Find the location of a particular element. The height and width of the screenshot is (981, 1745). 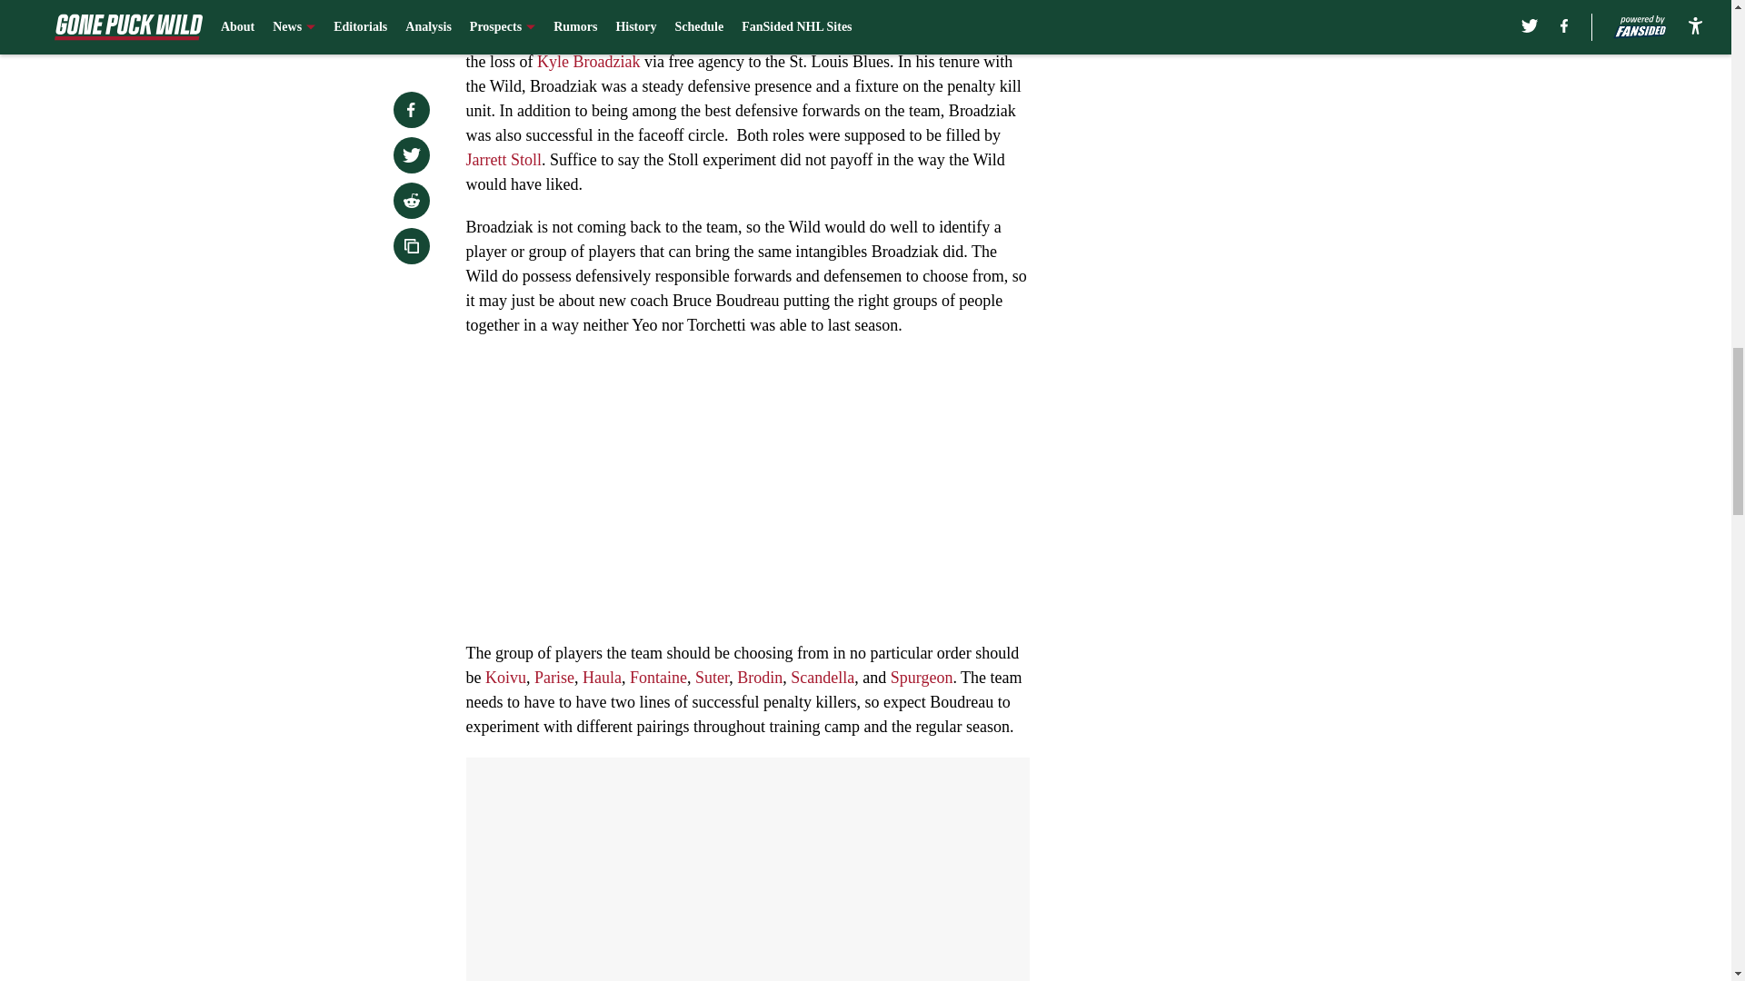

Scandella is located at coordinates (822, 678).